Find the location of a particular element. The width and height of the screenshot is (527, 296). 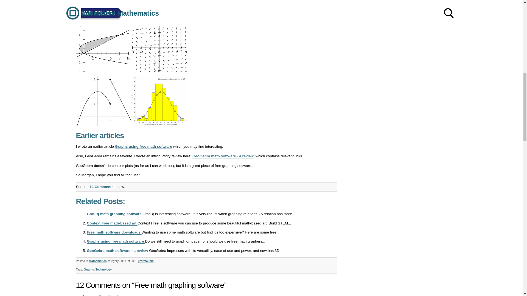

Free math software downloads is located at coordinates (114, 232).